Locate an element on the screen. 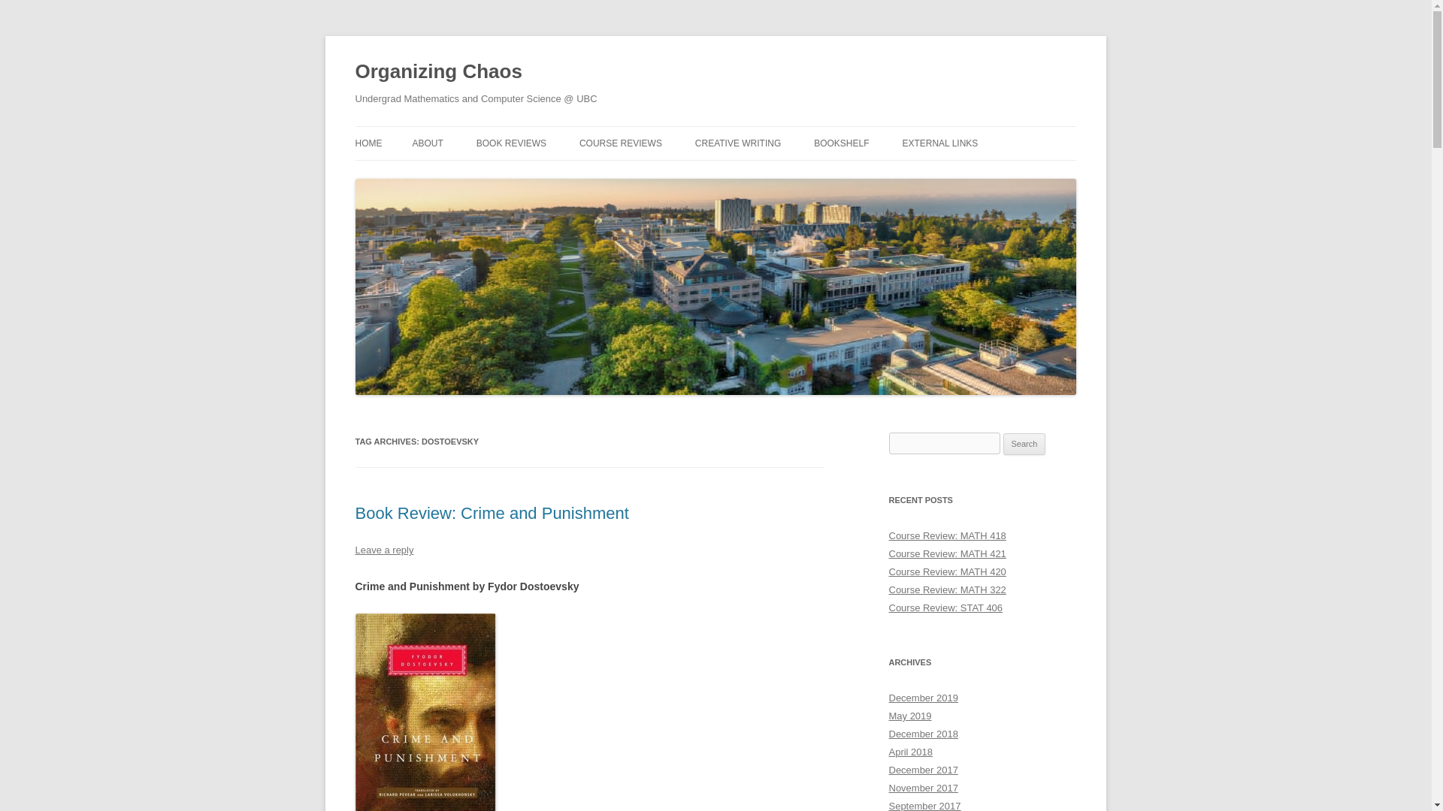  BOOK REVIEWS is located at coordinates (511, 143).